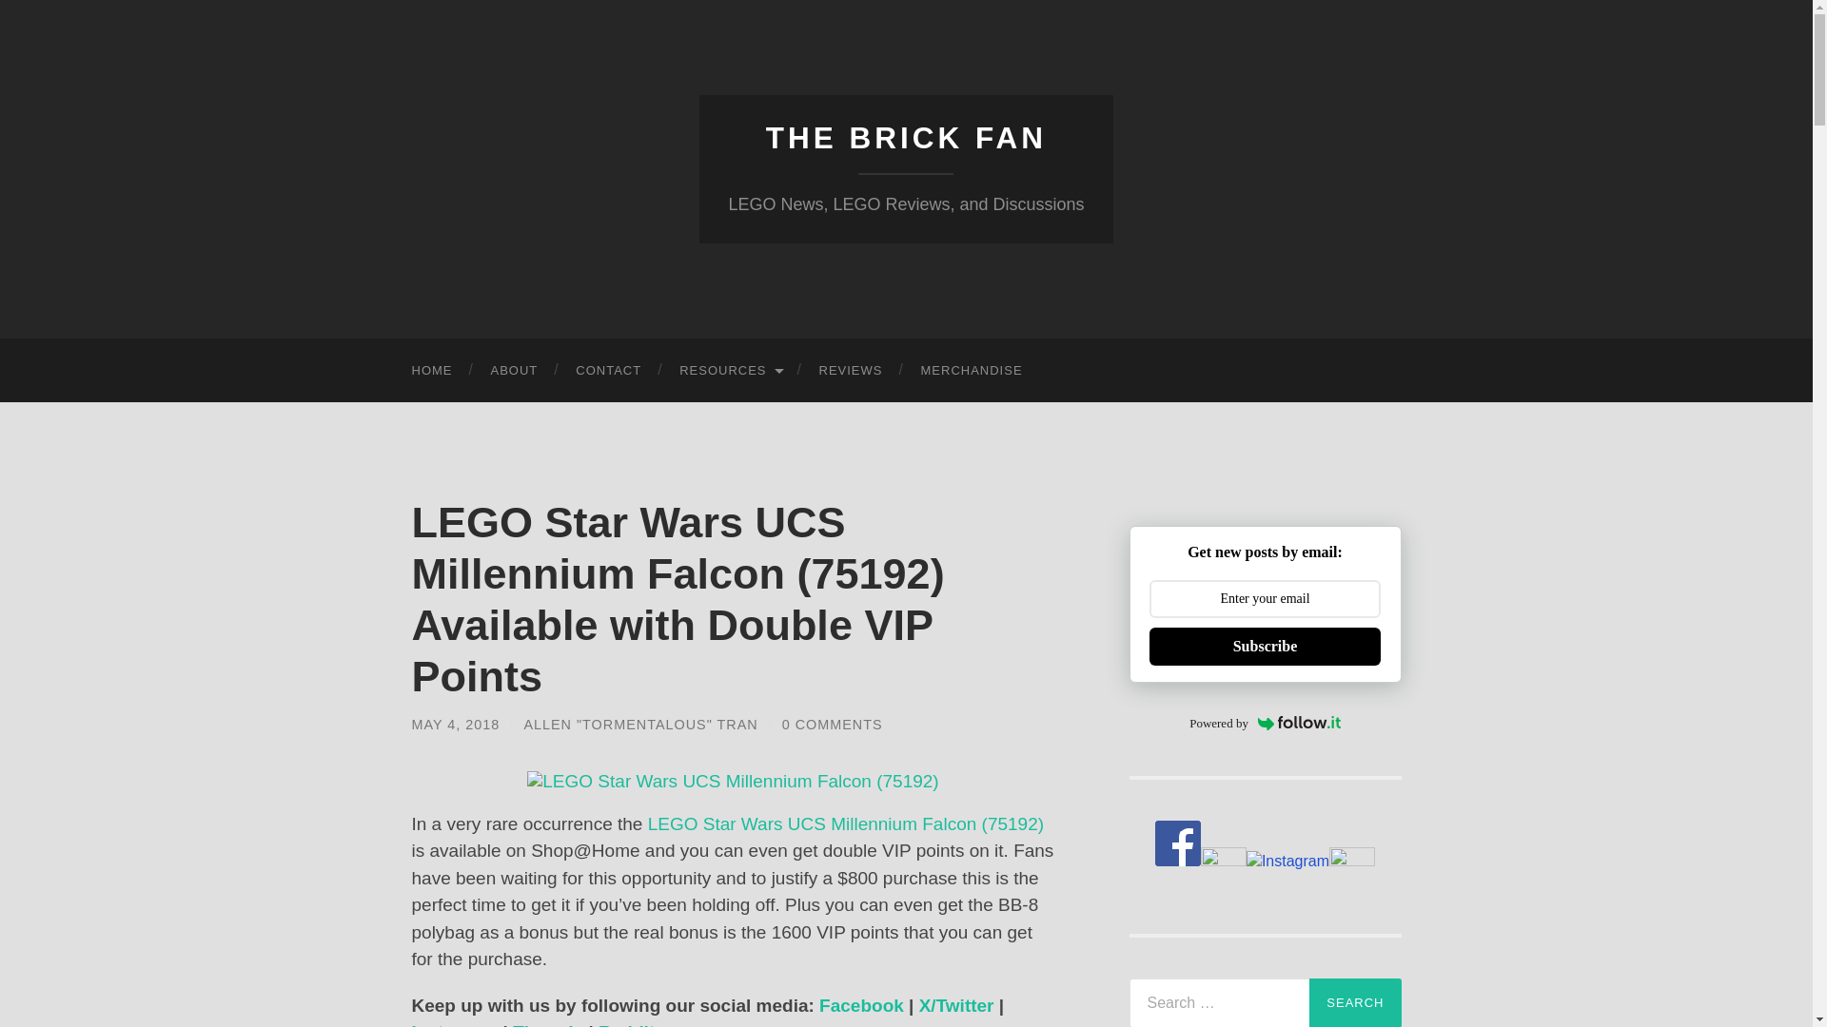 The image size is (1827, 1027). Describe the element at coordinates (432, 371) in the screenshot. I see `HOME` at that location.